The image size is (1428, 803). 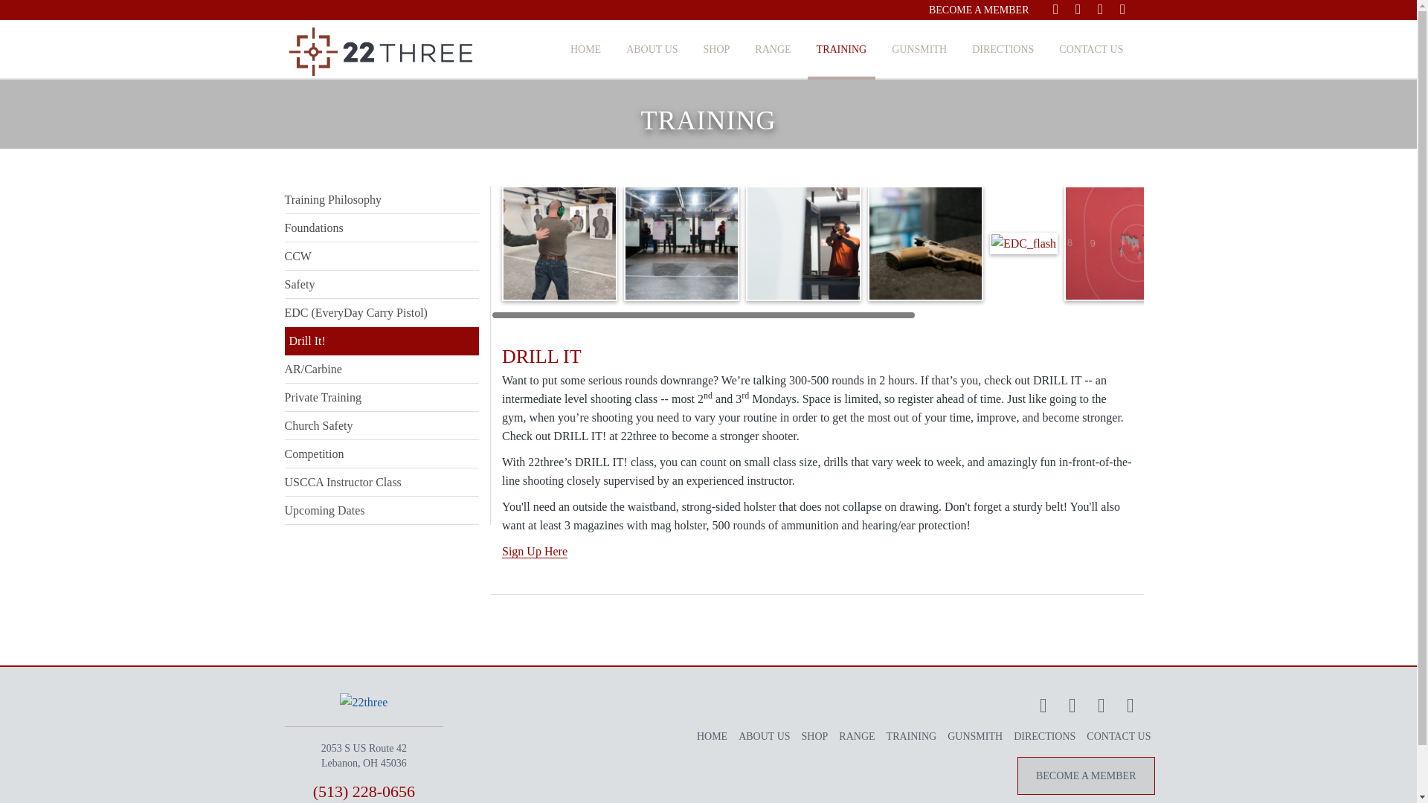 What do you see at coordinates (764, 736) in the screenshot?
I see `ABOUT US` at bounding box center [764, 736].